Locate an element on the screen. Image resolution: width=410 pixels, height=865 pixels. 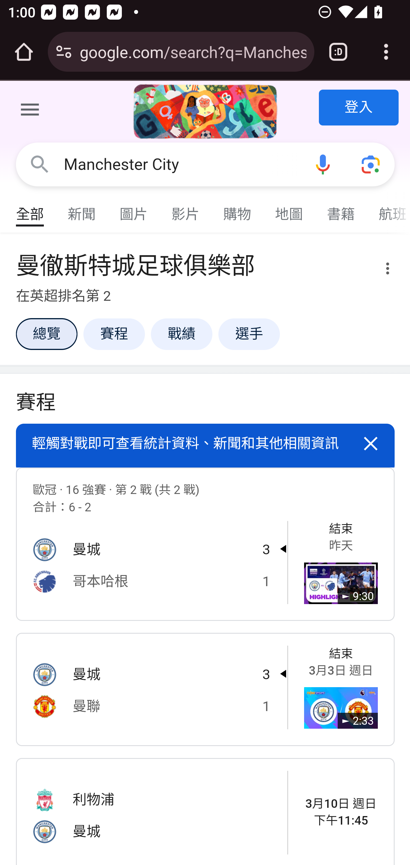
選手 is located at coordinates (249, 334).